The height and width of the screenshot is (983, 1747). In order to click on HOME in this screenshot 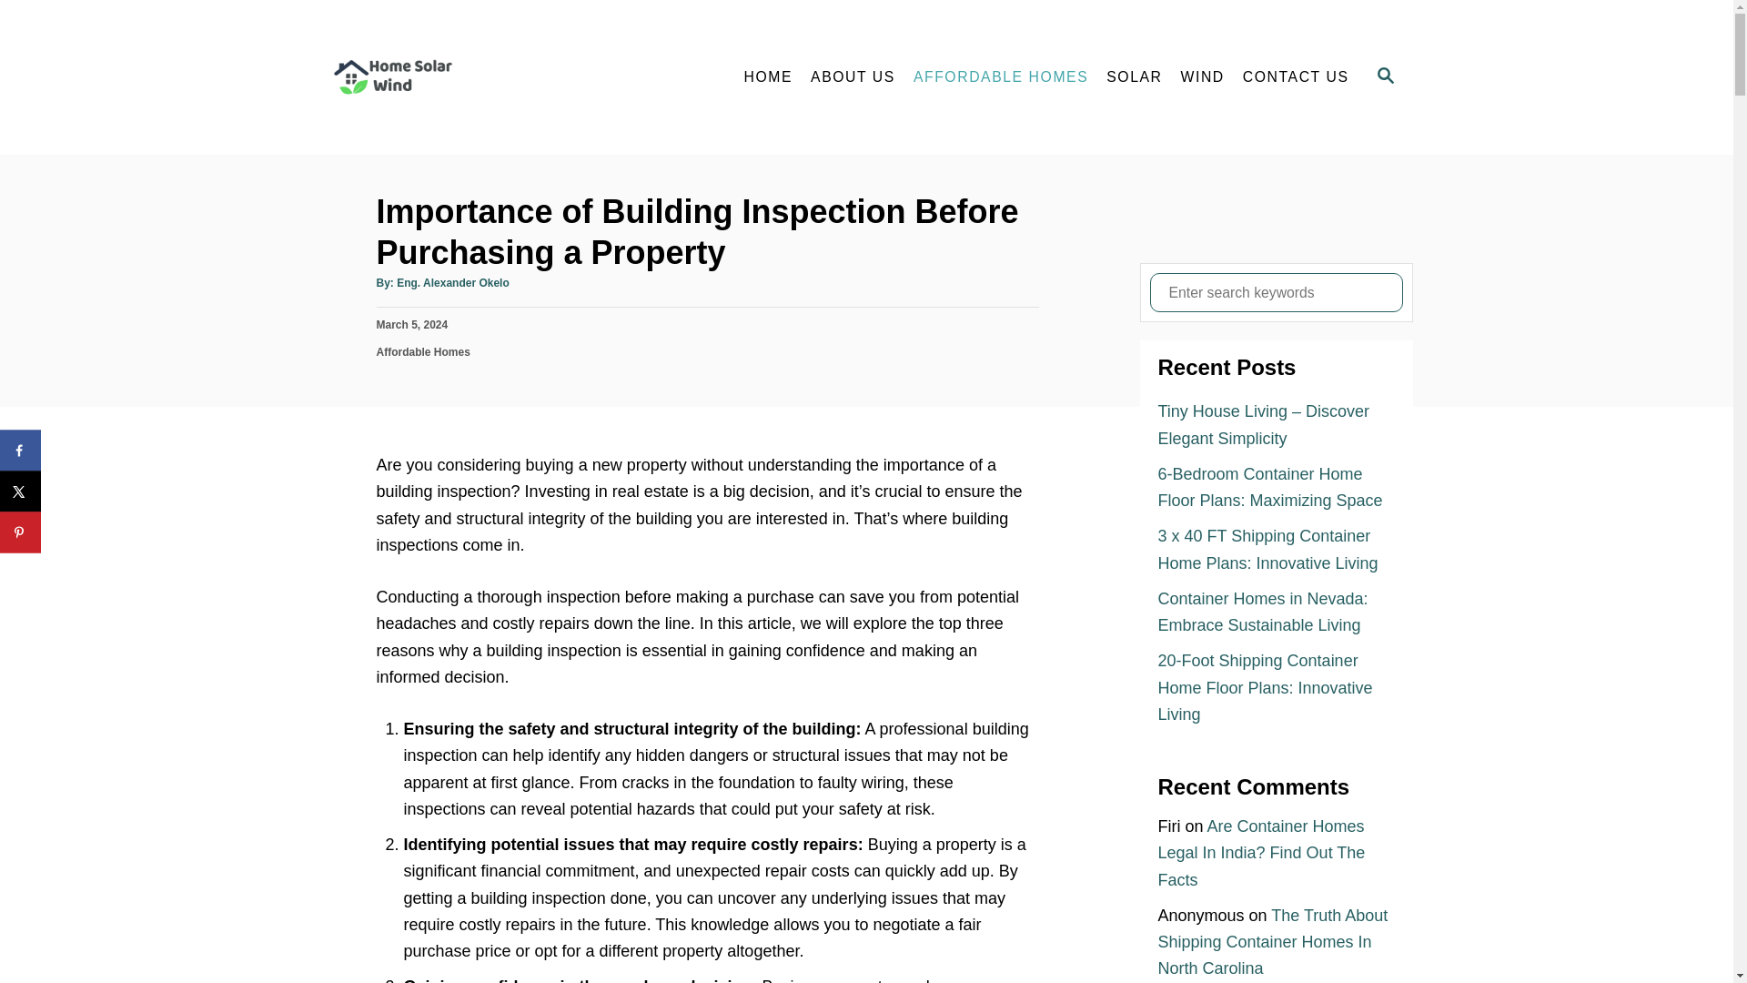, I will do `click(768, 76)`.